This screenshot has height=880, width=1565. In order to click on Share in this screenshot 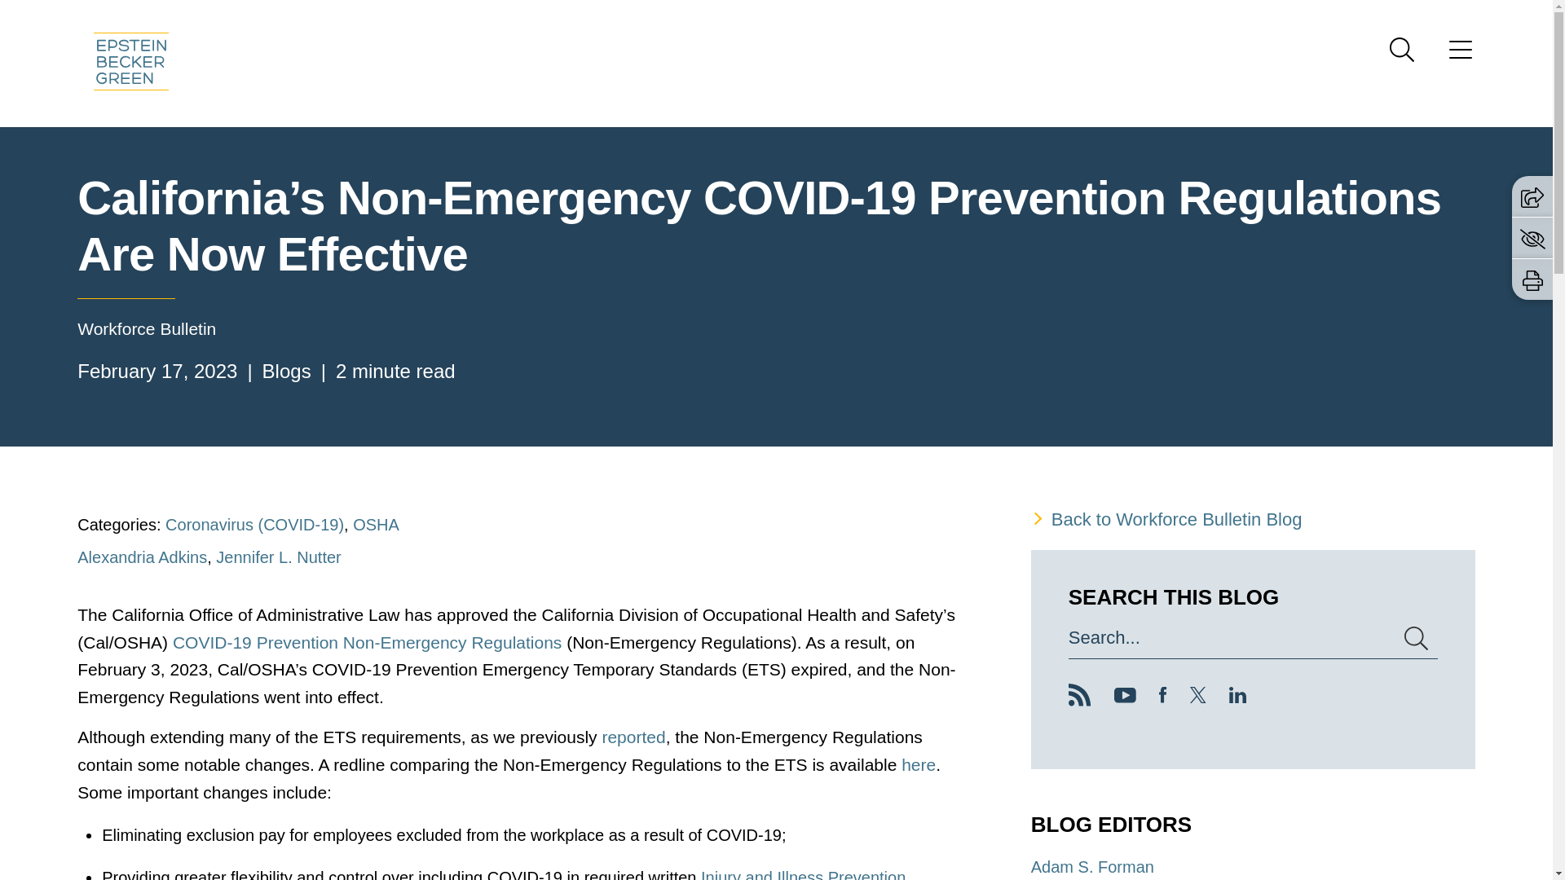, I will do `click(1532, 197)`.